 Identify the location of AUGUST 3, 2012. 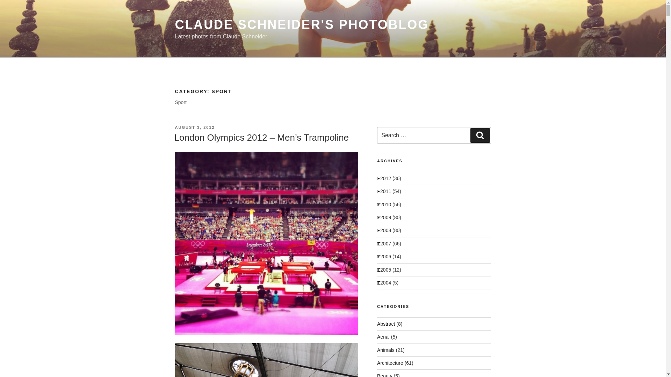
(194, 127).